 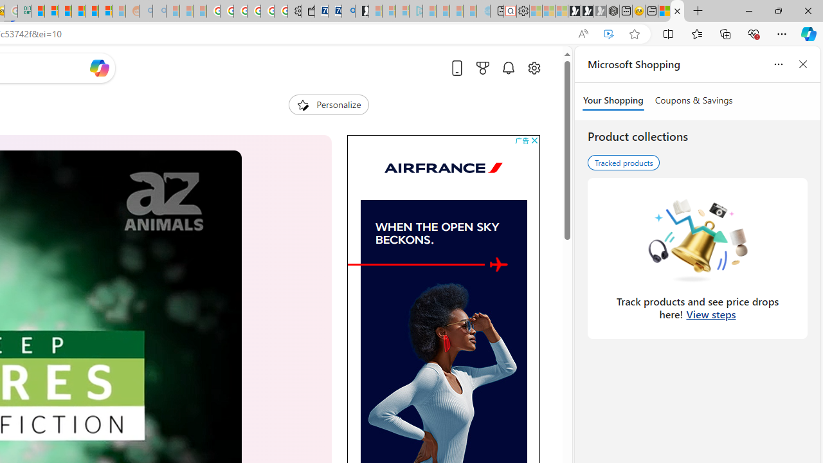 What do you see at coordinates (612, 12) in the screenshot?
I see `Nordace - Nordace Siena Is Not An Ordinary Backpack` at bounding box center [612, 12].